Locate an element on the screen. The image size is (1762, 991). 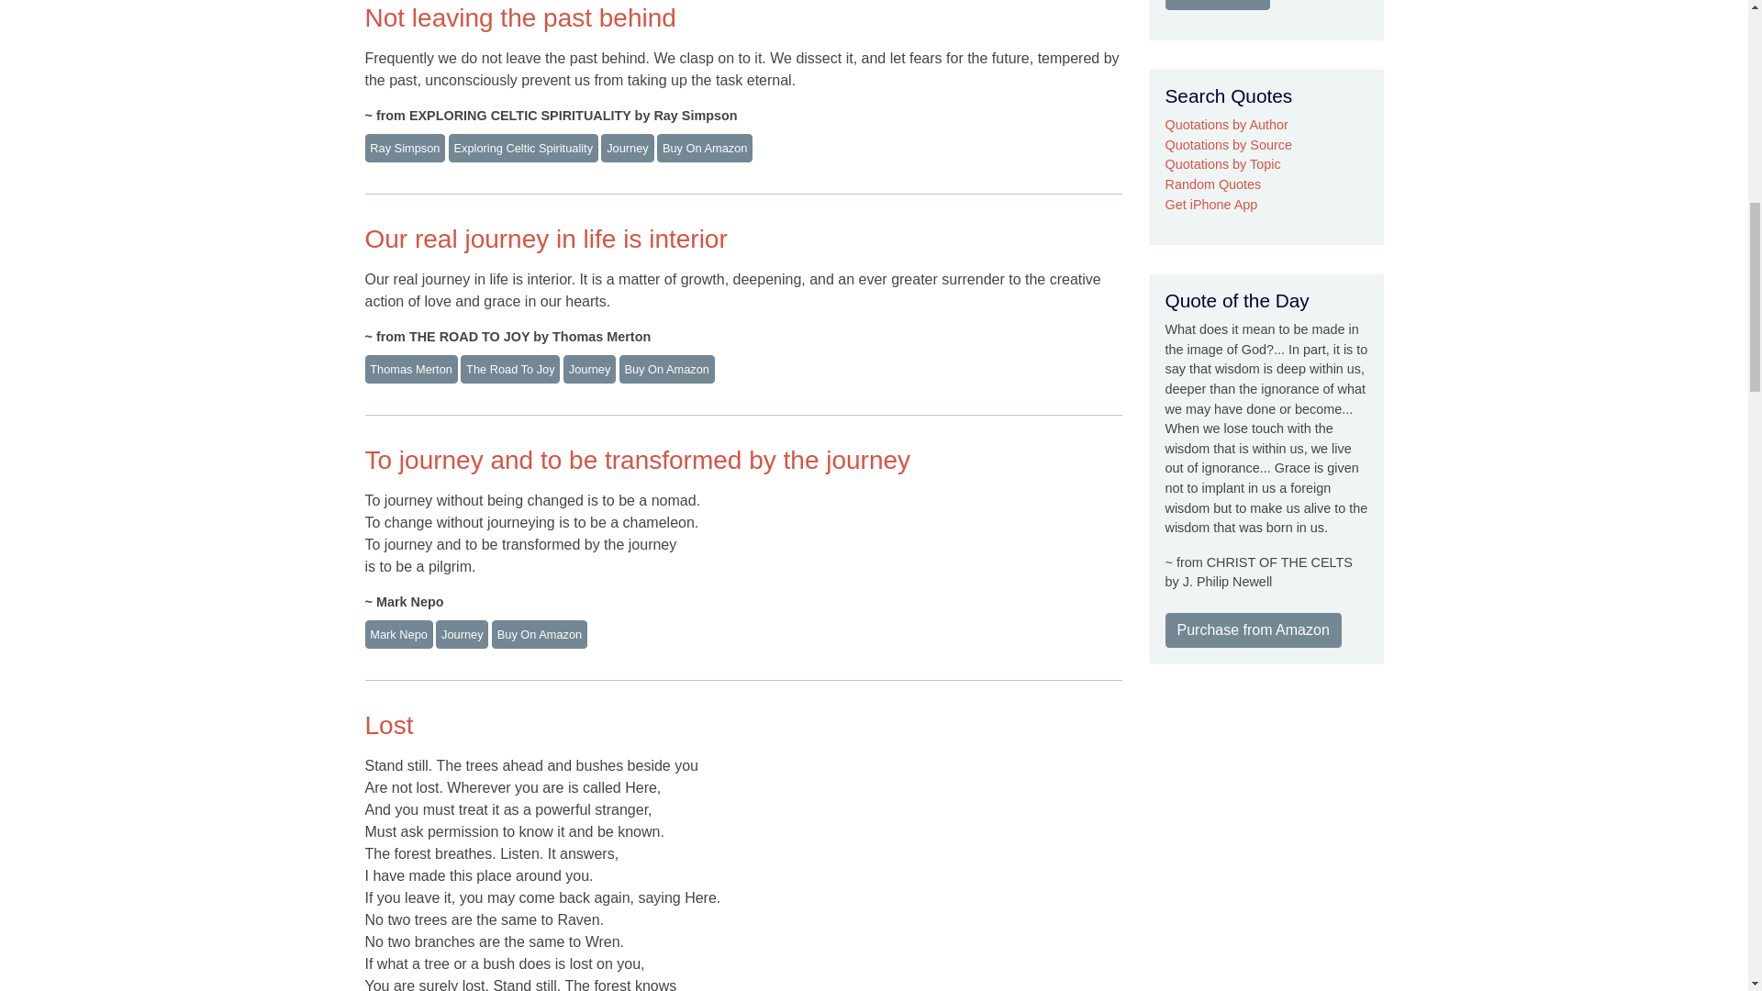
Ray Simpson is located at coordinates (405, 148).